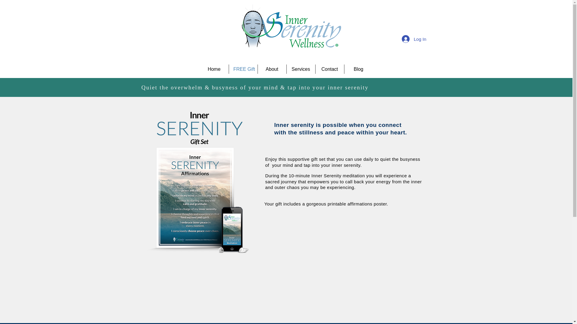 This screenshot has height=324, width=577. What do you see at coordinates (330, 69) in the screenshot?
I see `Contact` at bounding box center [330, 69].